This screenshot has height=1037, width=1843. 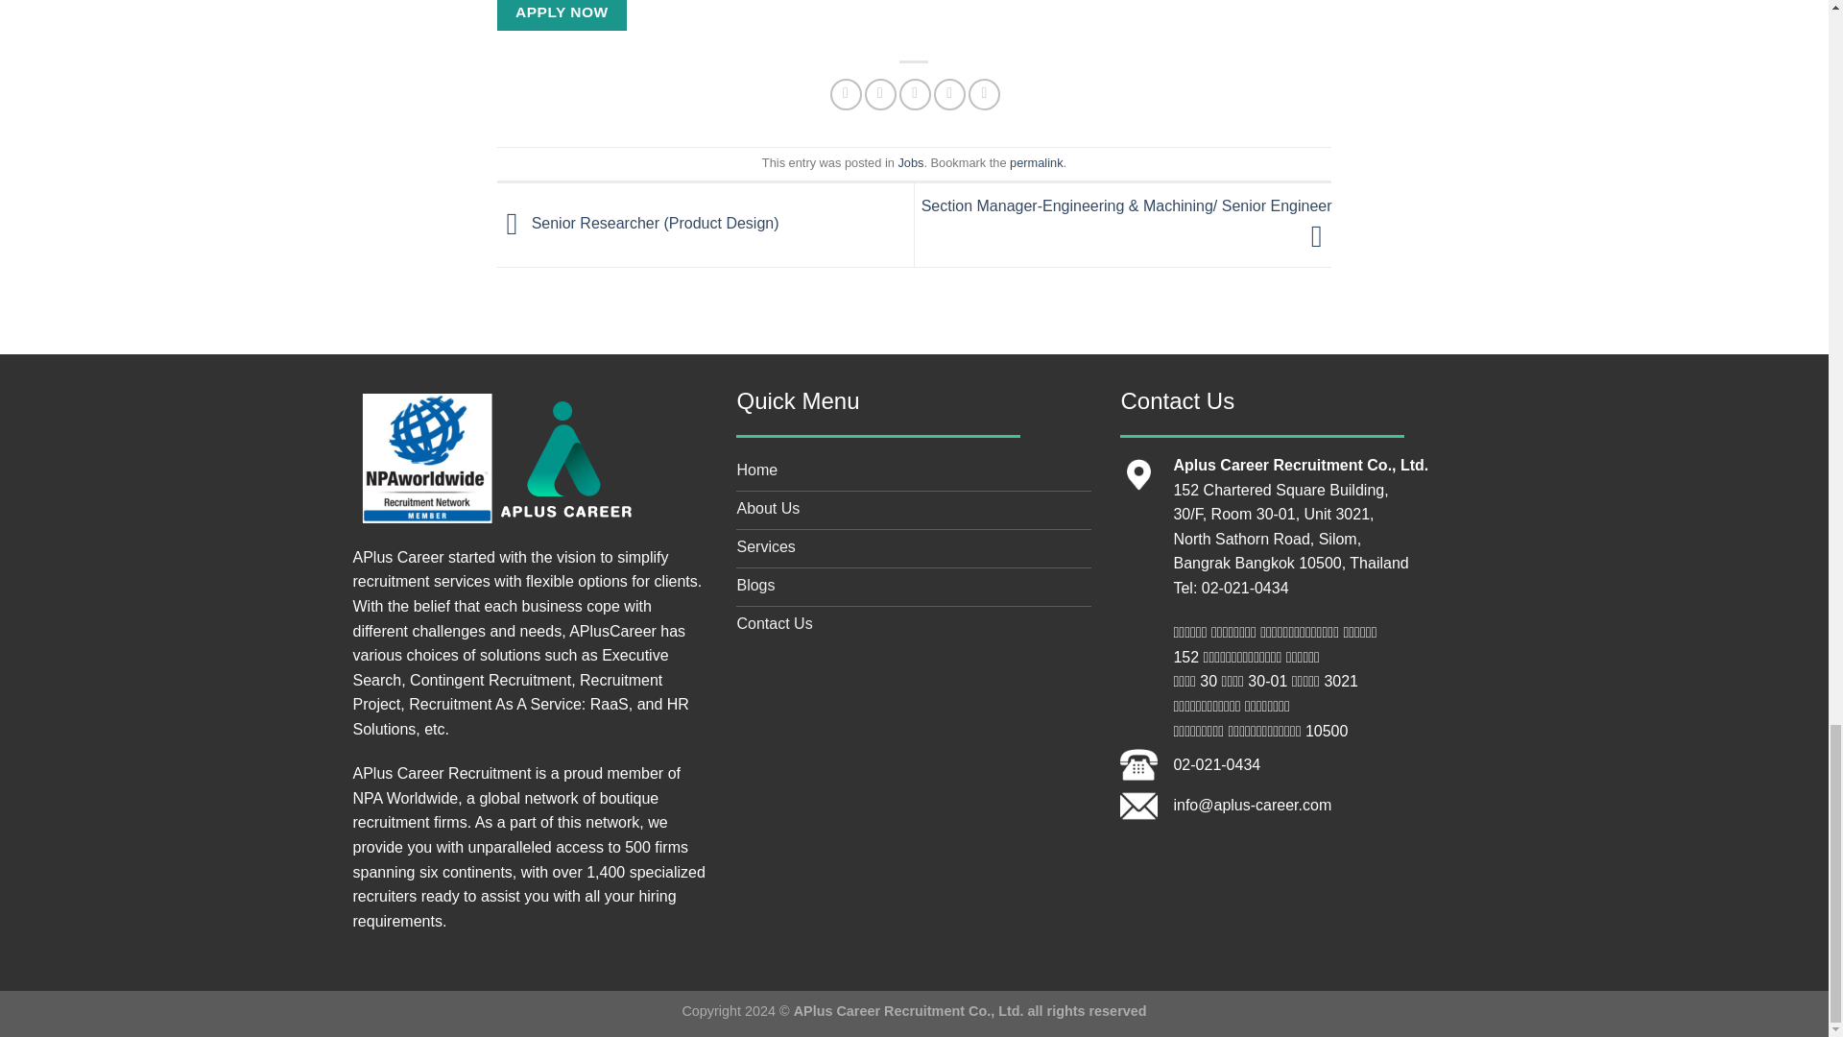 I want to click on Share on Facebook, so click(x=847, y=94).